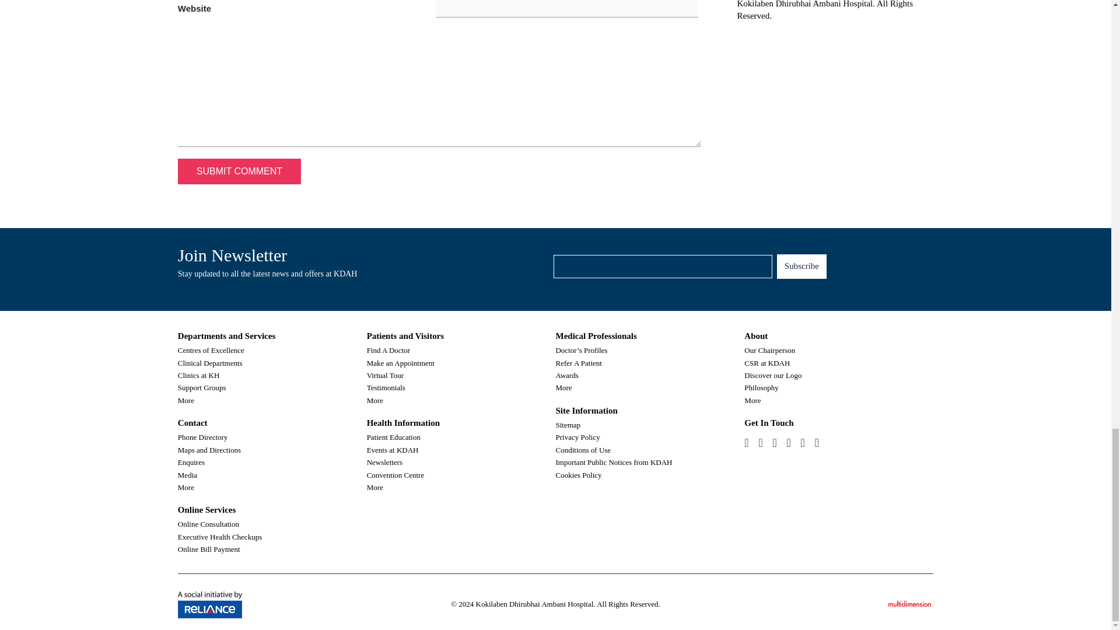 The height and width of the screenshot is (630, 1120). What do you see at coordinates (239, 171) in the screenshot?
I see `Submit Comment` at bounding box center [239, 171].